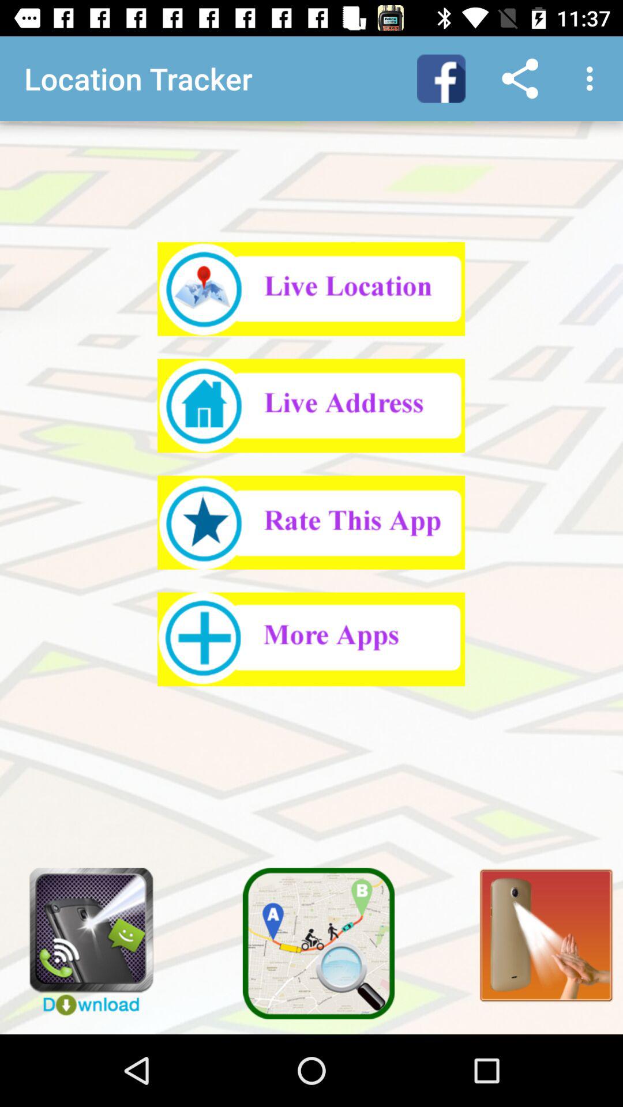 Image resolution: width=623 pixels, height=1107 pixels. I want to click on rate the application, so click(311, 522).